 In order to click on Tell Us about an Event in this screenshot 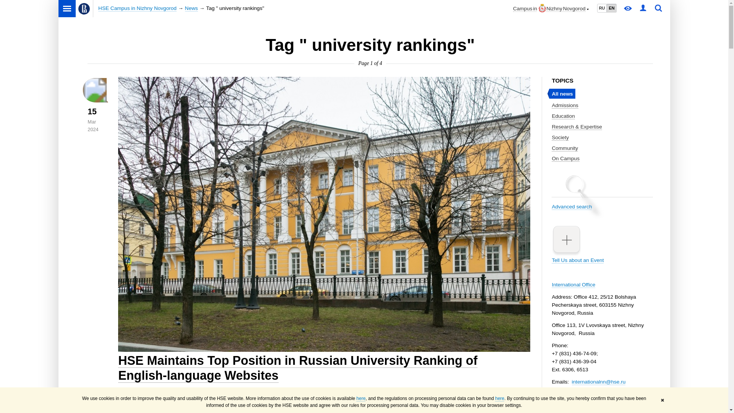, I will do `click(602, 244)`.